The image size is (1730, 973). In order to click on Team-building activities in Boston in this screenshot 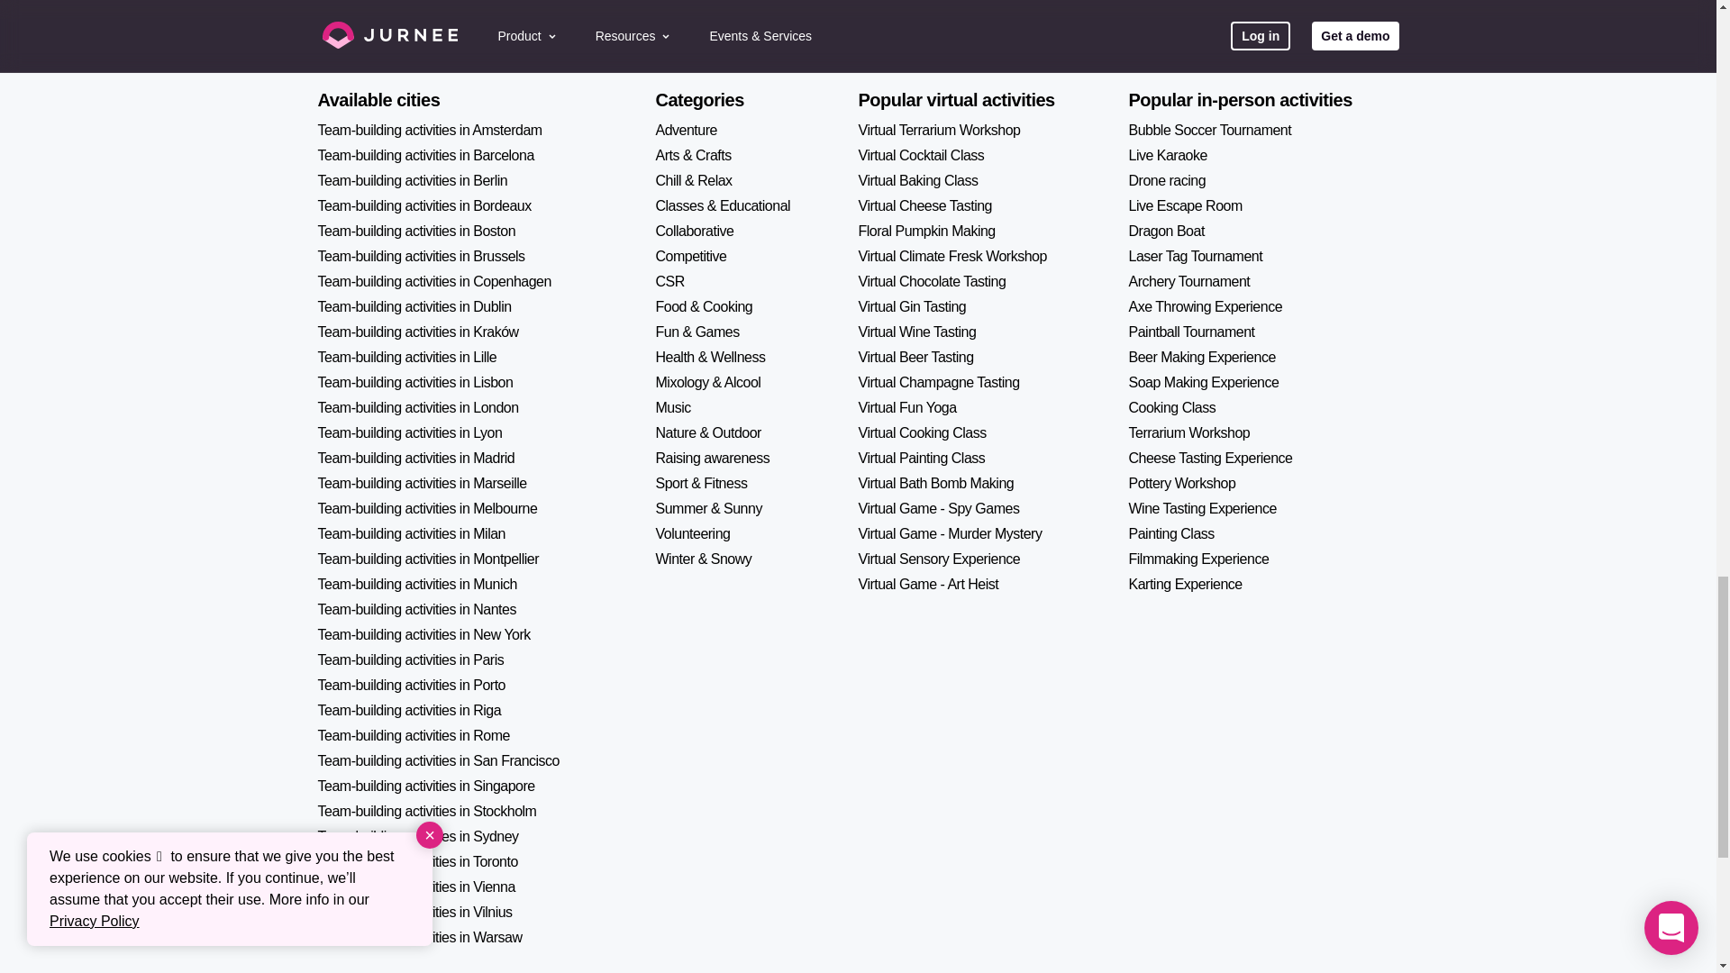, I will do `click(416, 231)`.